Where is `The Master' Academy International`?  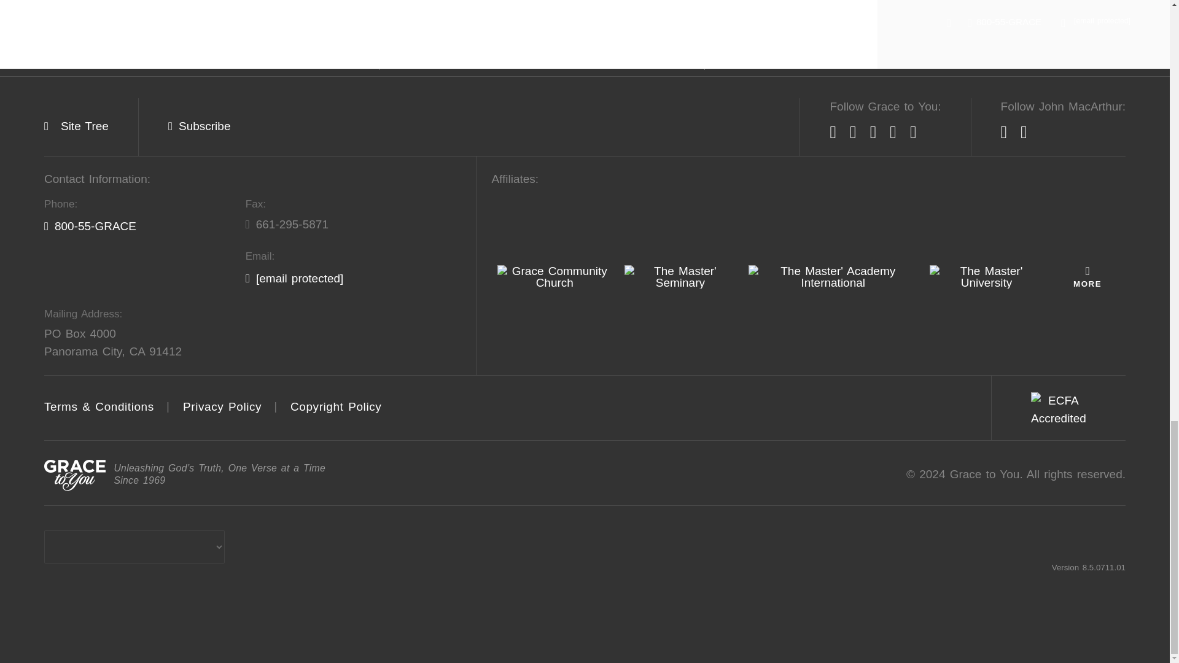
The Master' Academy International is located at coordinates (833, 276).